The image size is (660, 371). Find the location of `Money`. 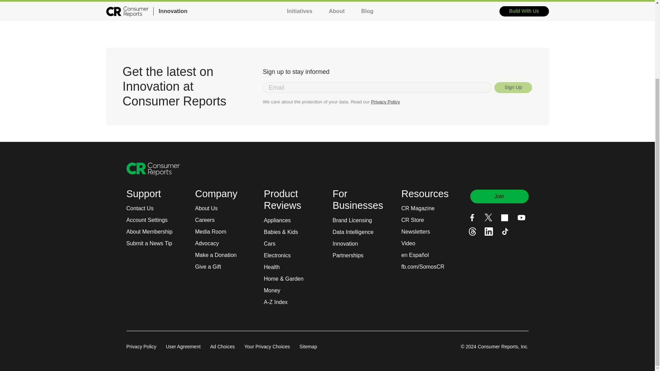

Money is located at coordinates (272, 291).